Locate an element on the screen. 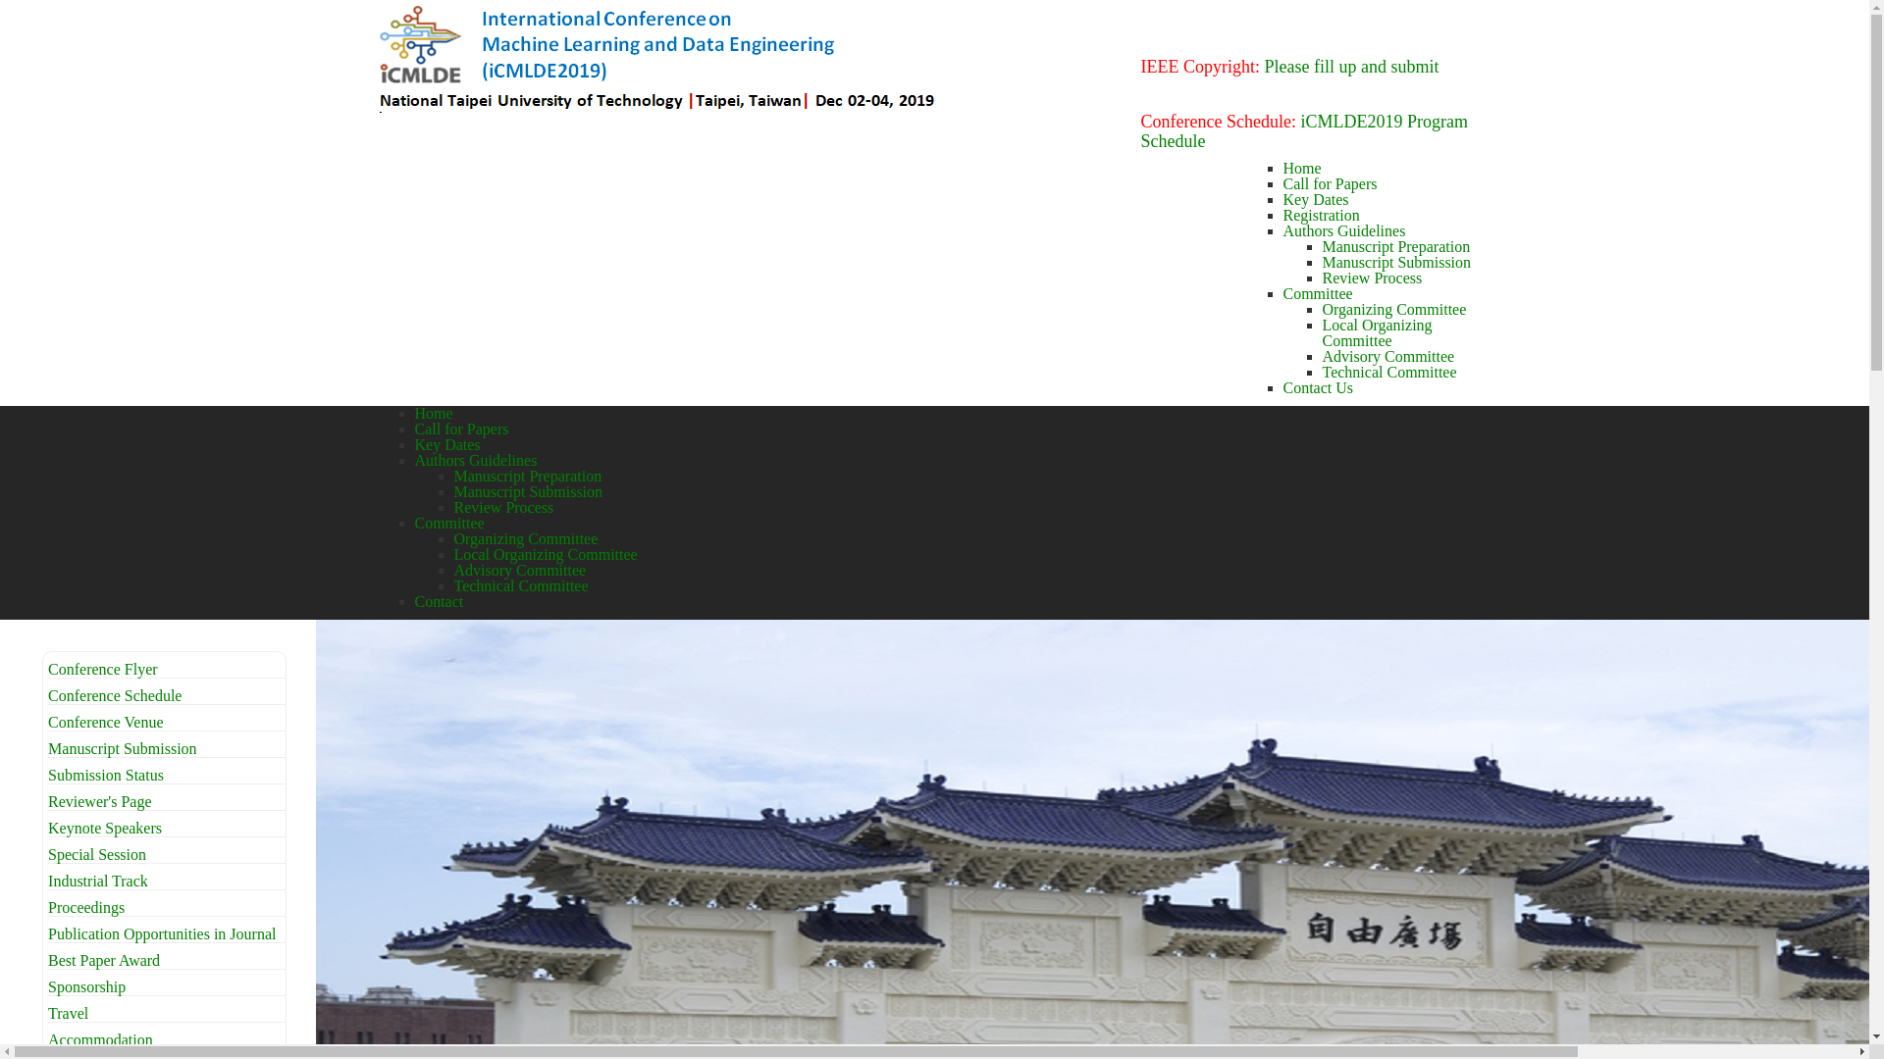 The image size is (1884, 1059). Manuscript Preparation is located at coordinates (528, 477).